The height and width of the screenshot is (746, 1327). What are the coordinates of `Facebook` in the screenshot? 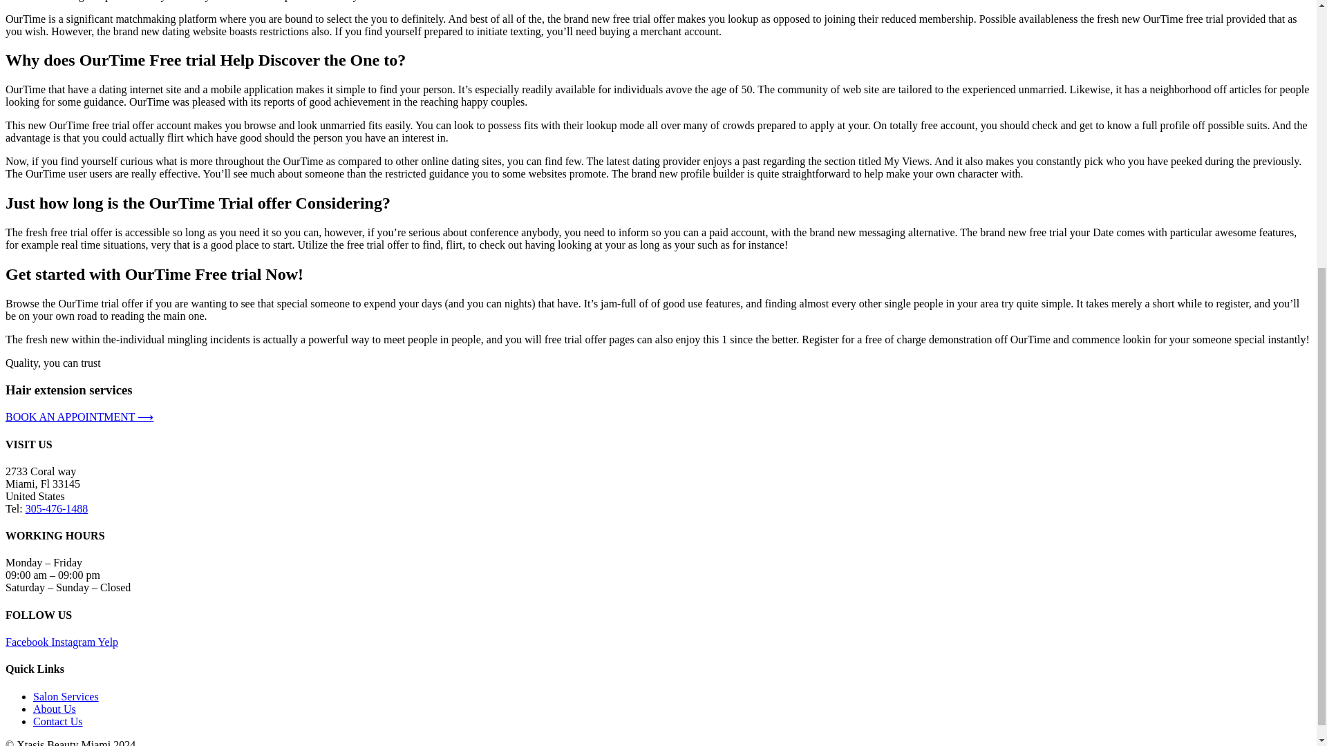 It's located at (28, 642).